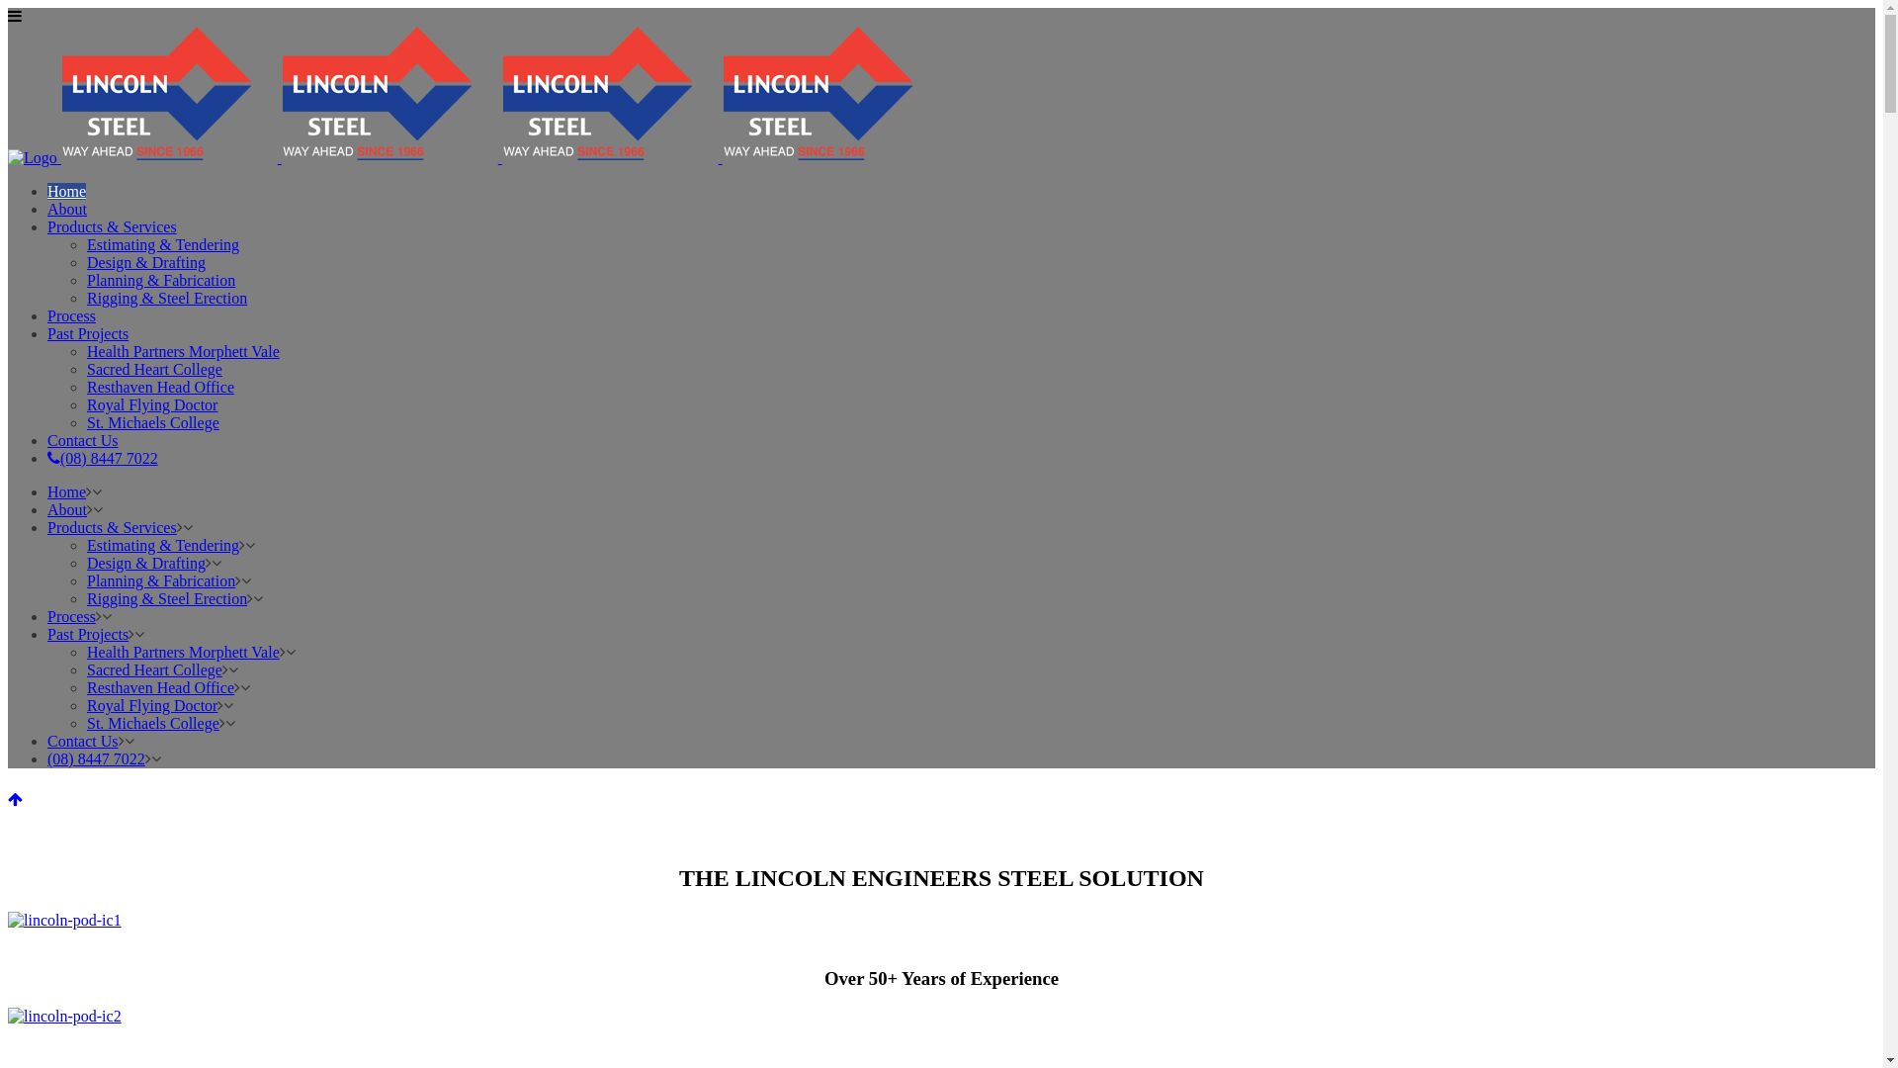  Describe the element at coordinates (88, 635) in the screenshot. I see `Past Projects` at that location.